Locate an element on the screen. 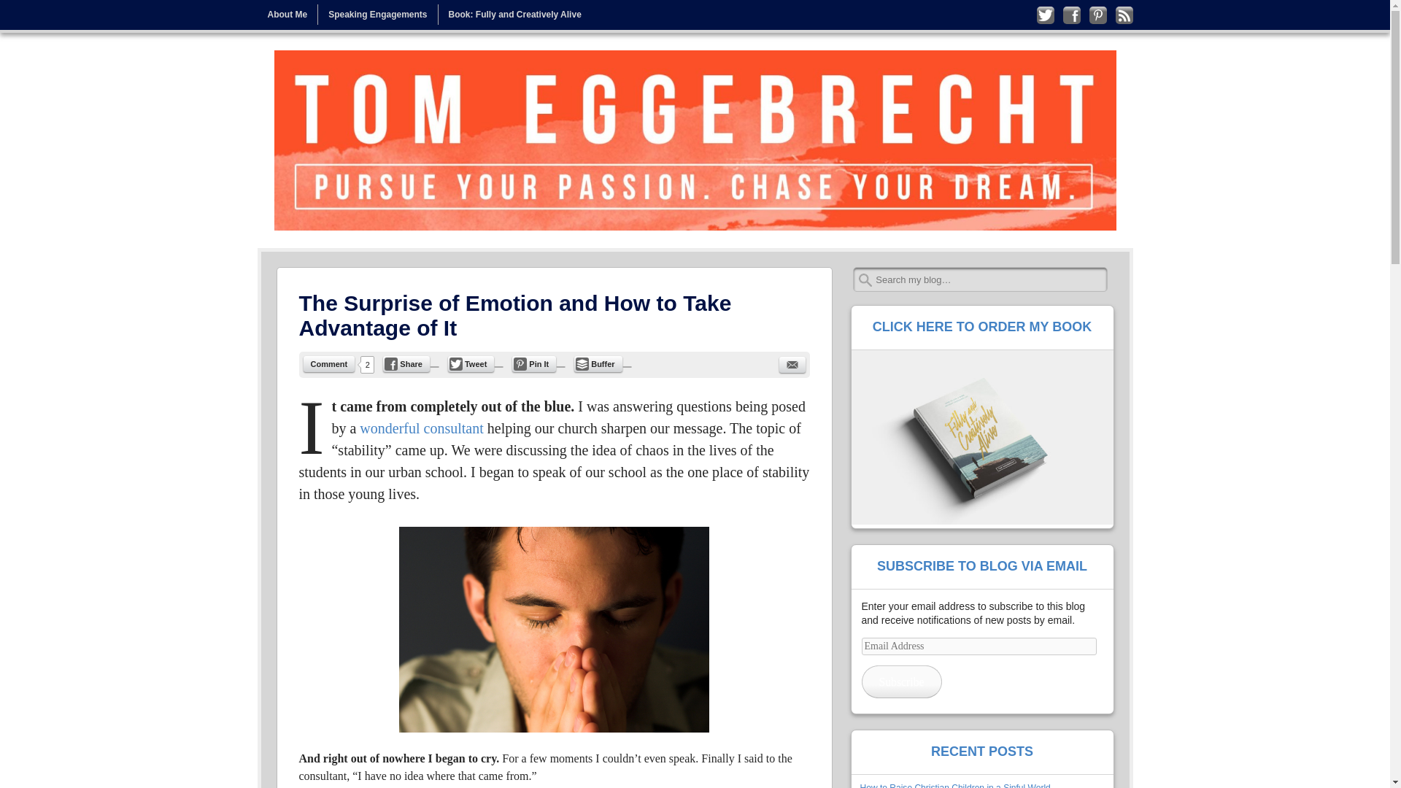 This screenshot has width=1401, height=788. Follow me on Twitter is located at coordinates (1045, 15).